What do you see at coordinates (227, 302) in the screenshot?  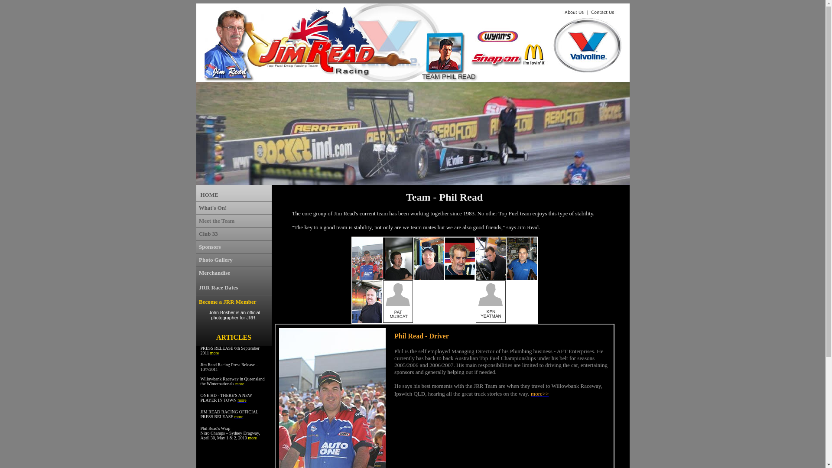 I see `Become a JRR Member` at bounding box center [227, 302].